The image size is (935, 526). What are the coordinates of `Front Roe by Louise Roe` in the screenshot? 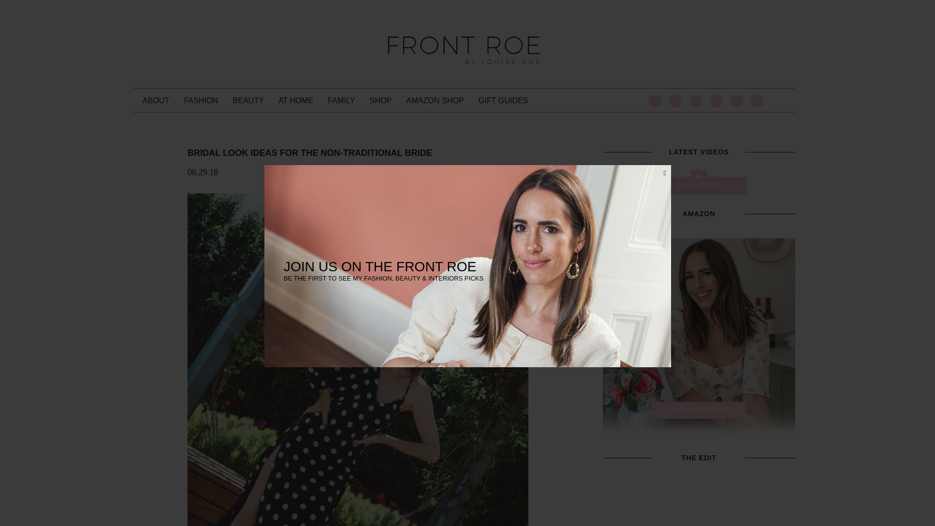 It's located at (464, 50).